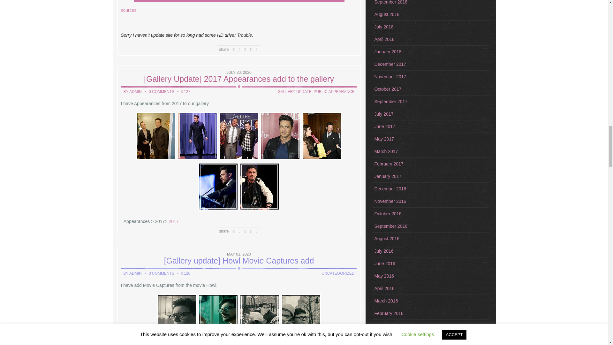 The image size is (613, 345). What do you see at coordinates (173, 221) in the screenshot?
I see `2017` at bounding box center [173, 221].